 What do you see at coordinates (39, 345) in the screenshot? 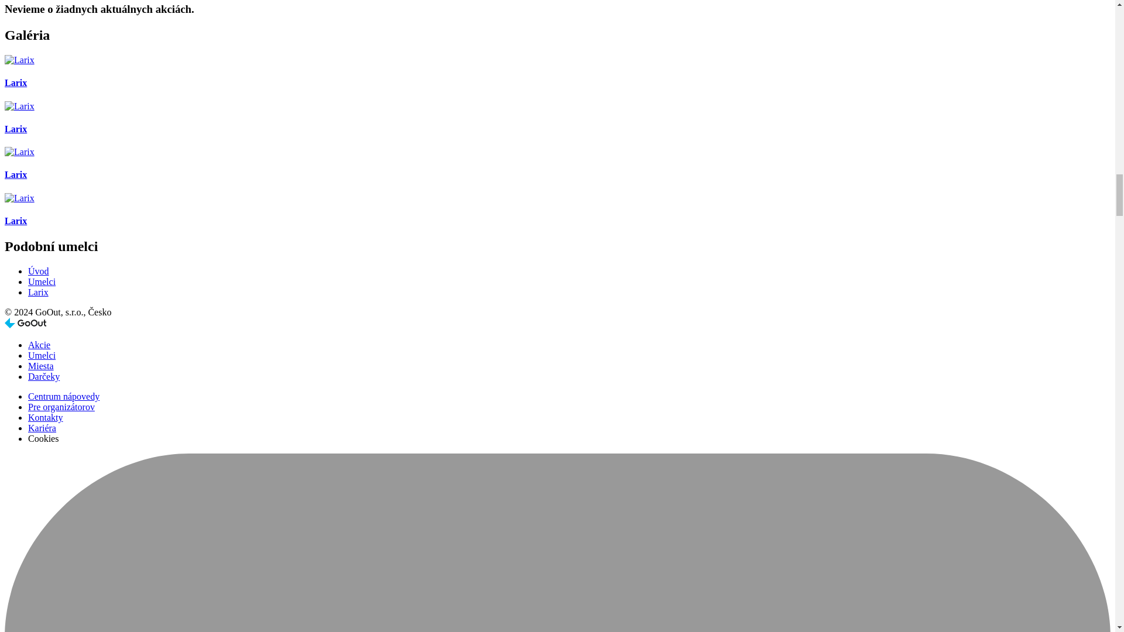
I see `Akcie` at bounding box center [39, 345].